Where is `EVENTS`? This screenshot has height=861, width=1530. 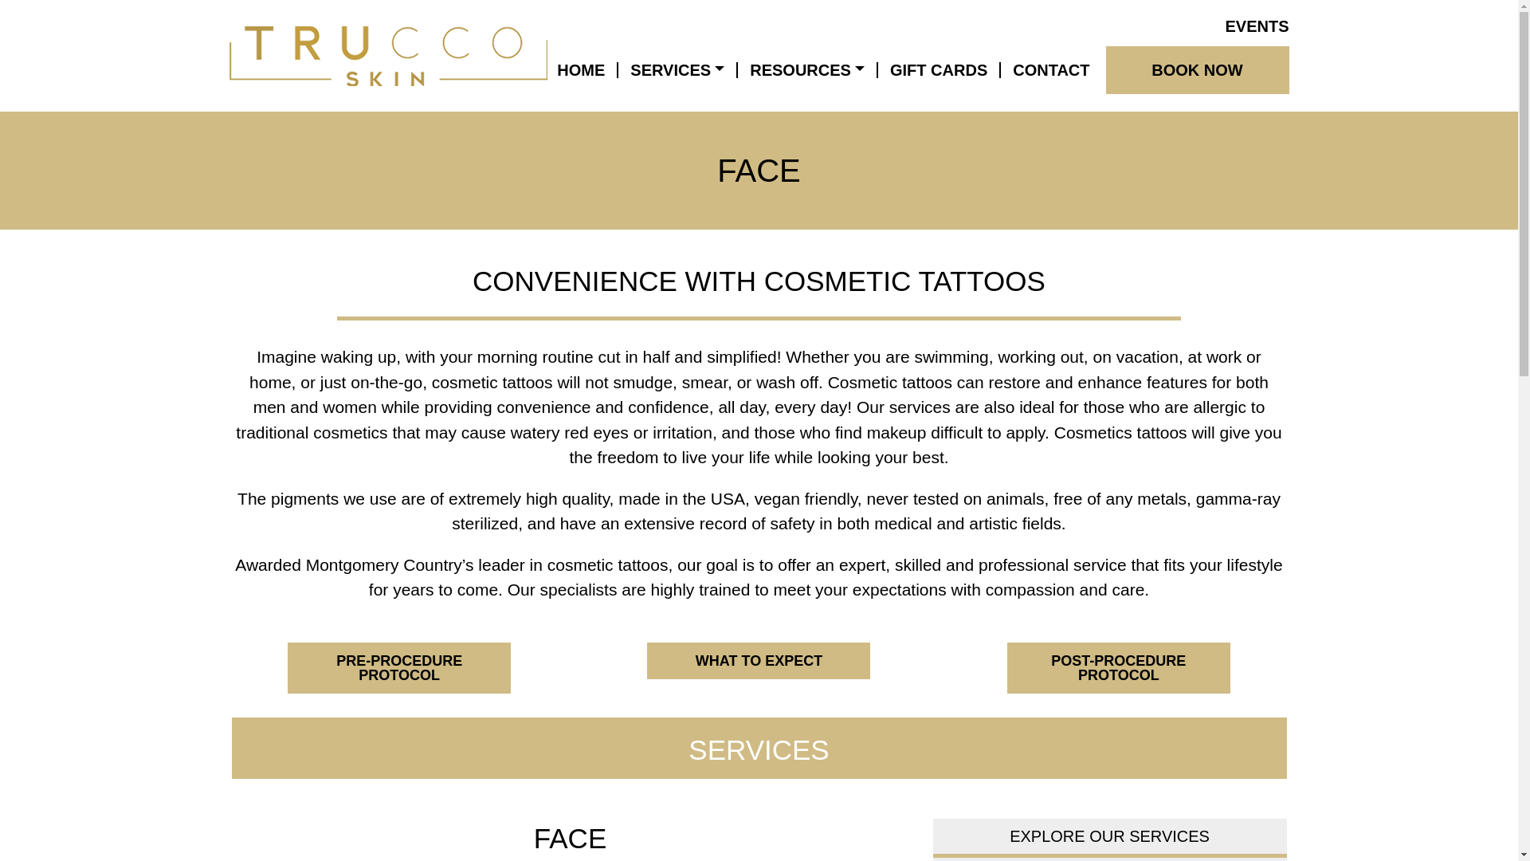
EVENTS is located at coordinates (1252, 26).